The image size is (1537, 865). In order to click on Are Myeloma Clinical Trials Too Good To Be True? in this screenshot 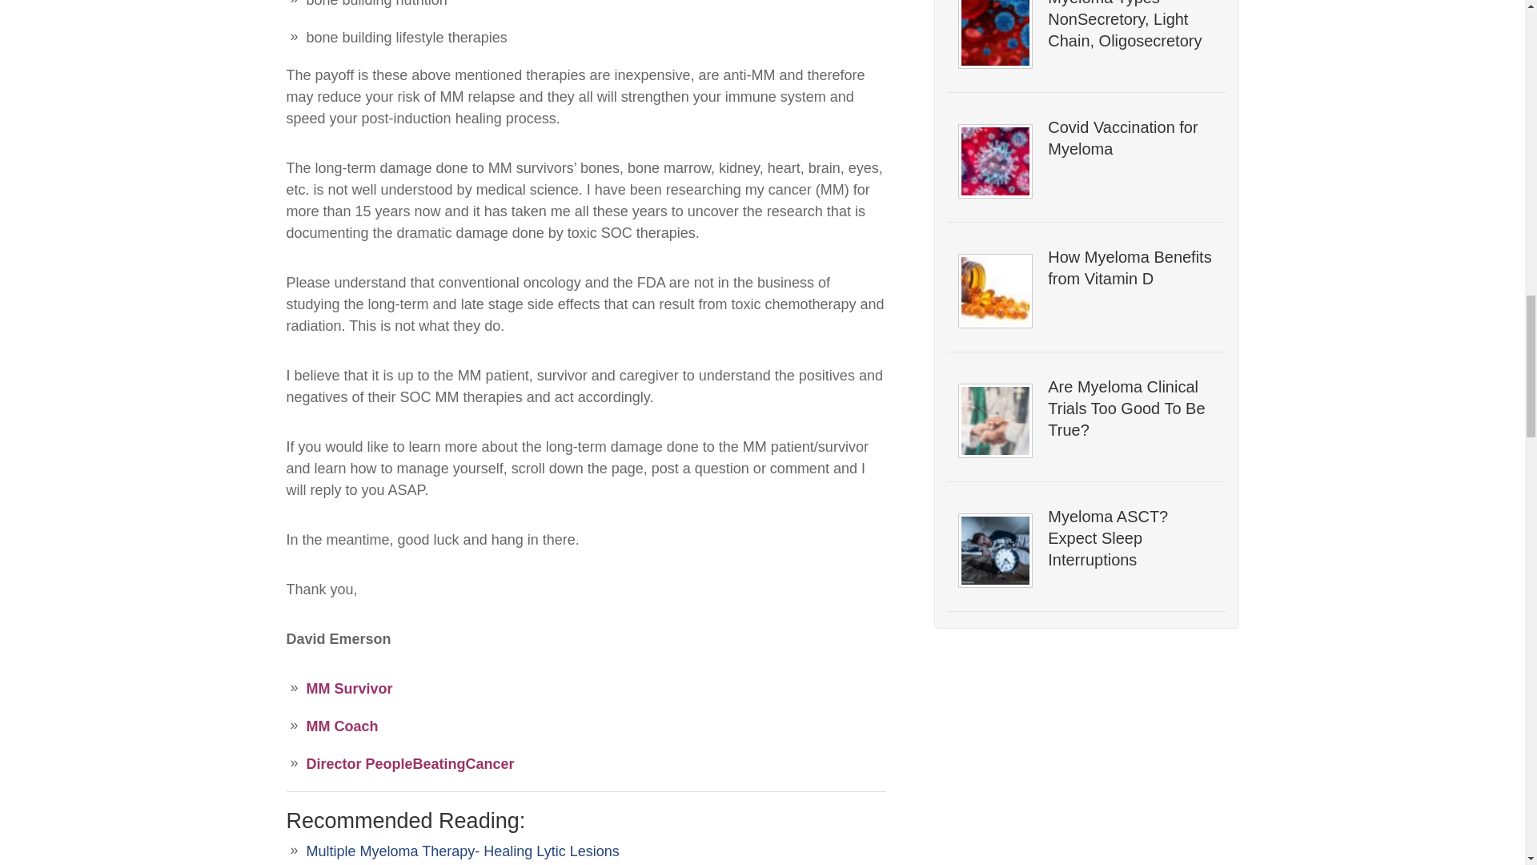, I will do `click(1130, 408)`.